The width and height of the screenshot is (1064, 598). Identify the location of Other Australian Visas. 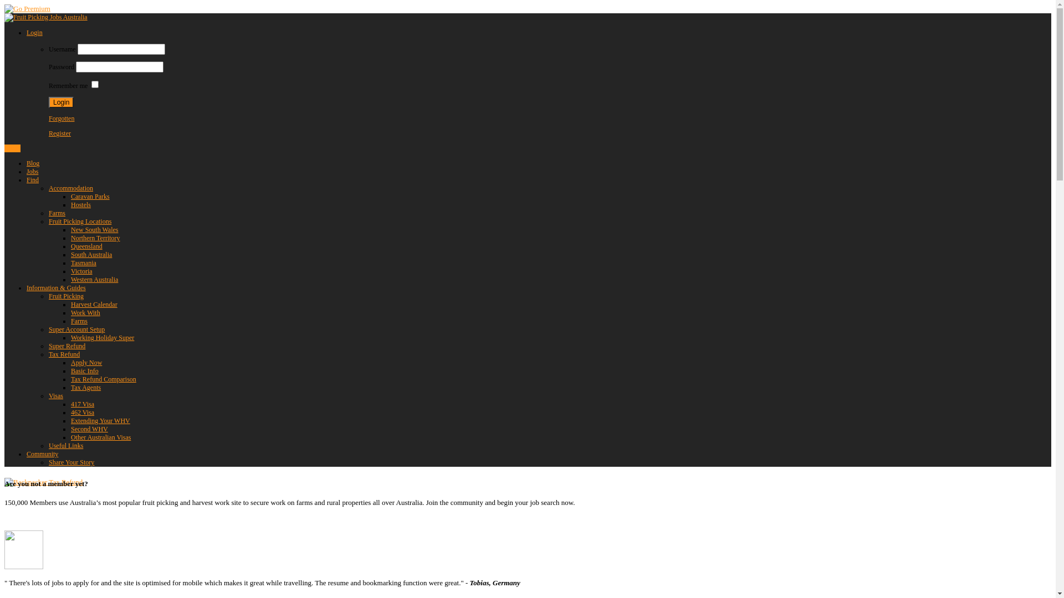
(101, 437).